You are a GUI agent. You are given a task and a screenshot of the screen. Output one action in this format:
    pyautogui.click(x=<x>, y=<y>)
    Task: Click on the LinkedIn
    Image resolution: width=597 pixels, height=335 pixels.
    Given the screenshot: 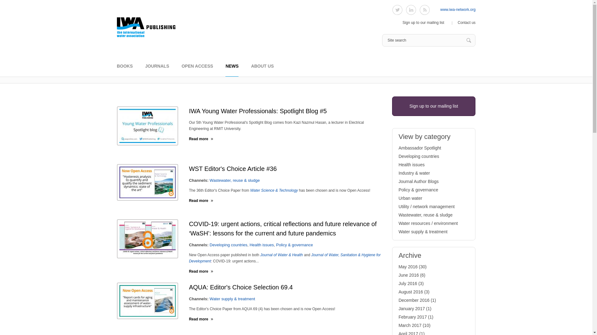 What is the action you would take?
    pyautogui.click(x=411, y=10)
    